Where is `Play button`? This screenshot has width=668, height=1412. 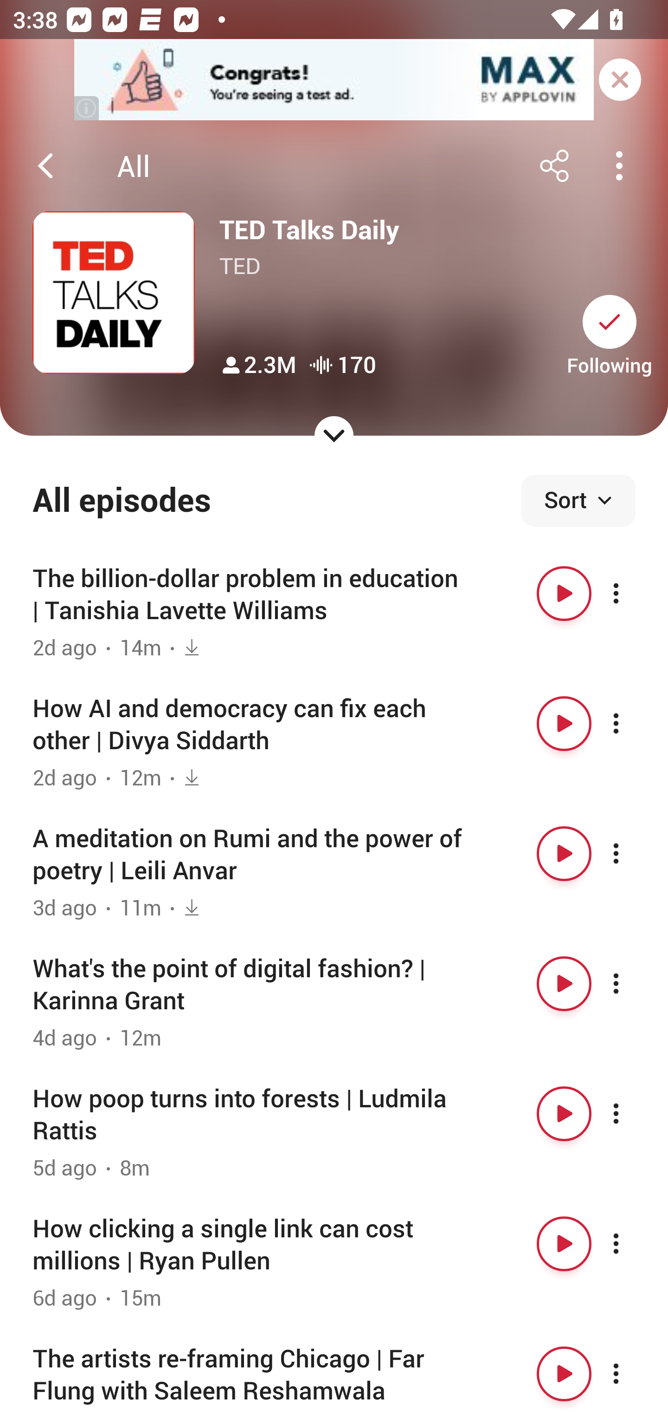 Play button is located at coordinates (564, 724).